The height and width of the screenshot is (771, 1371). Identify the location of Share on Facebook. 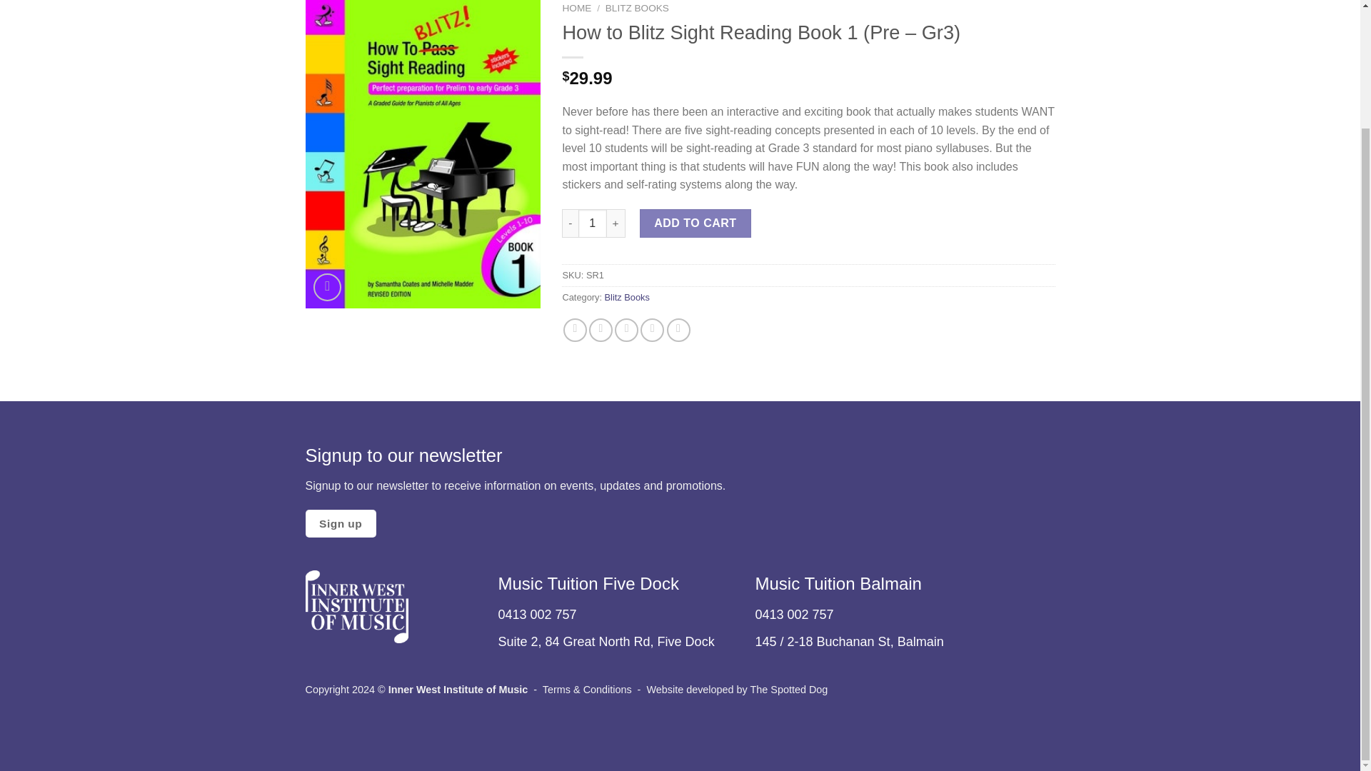
(575, 330).